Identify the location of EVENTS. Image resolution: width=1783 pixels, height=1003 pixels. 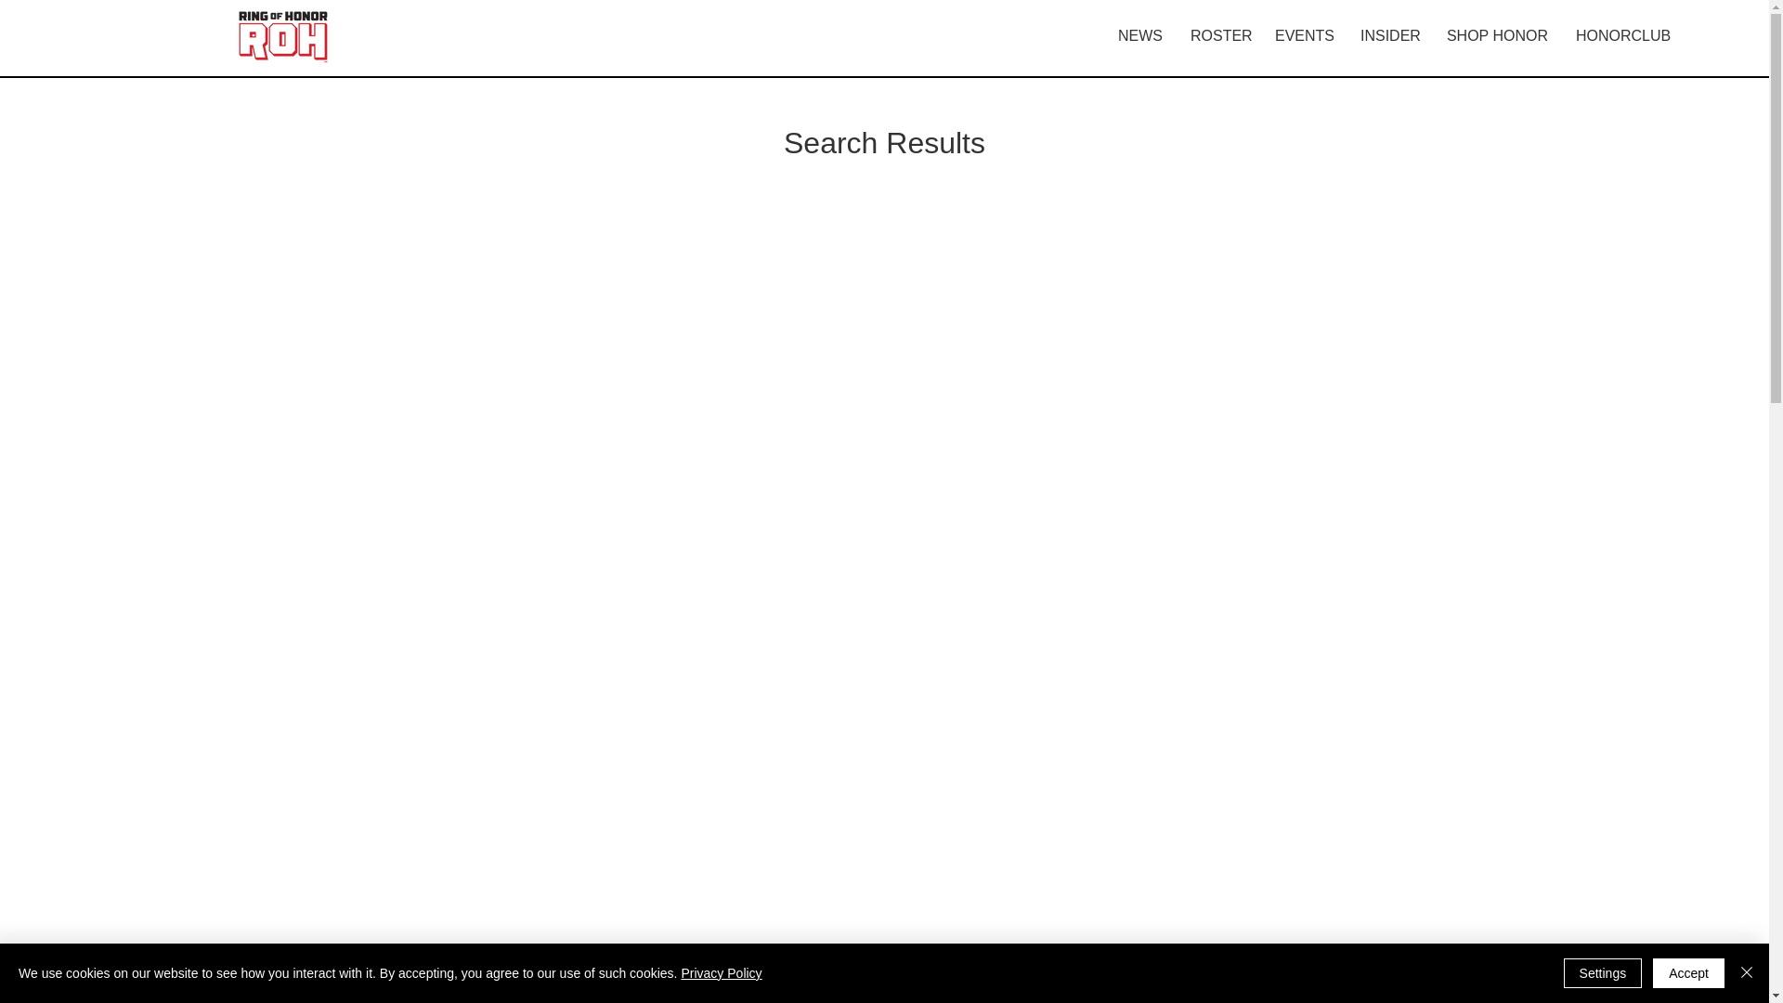
(1303, 35).